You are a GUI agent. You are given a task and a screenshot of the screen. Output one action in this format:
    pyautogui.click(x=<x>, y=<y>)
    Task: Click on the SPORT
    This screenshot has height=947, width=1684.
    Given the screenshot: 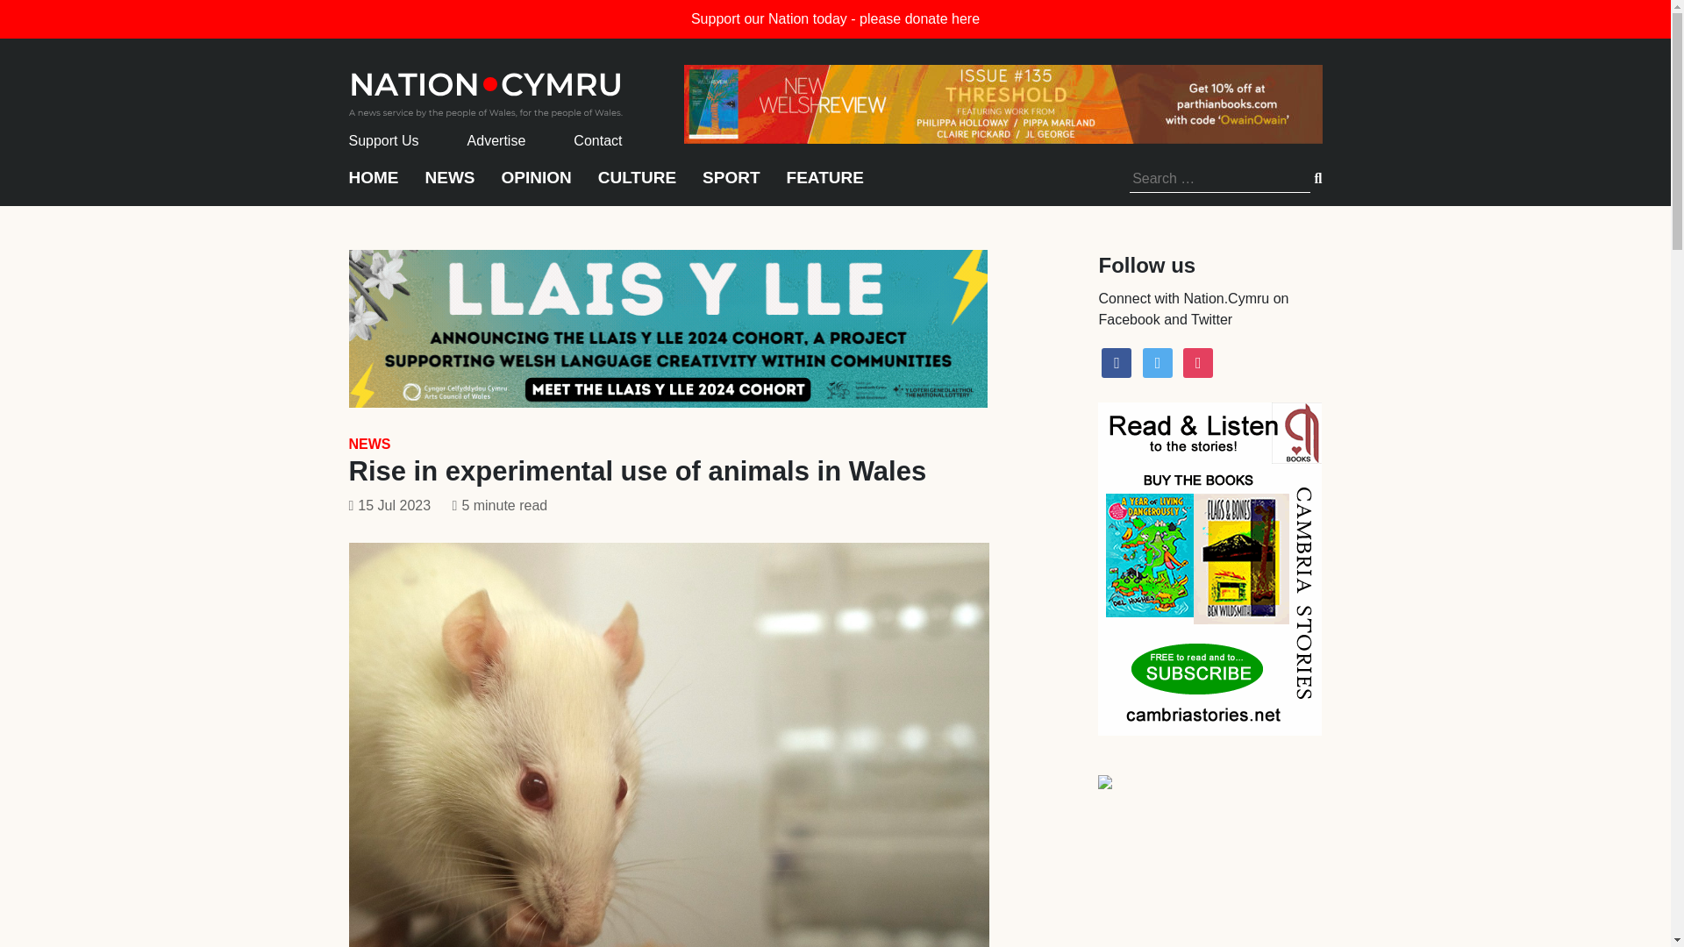 What is the action you would take?
    pyautogui.click(x=730, y=186)
    